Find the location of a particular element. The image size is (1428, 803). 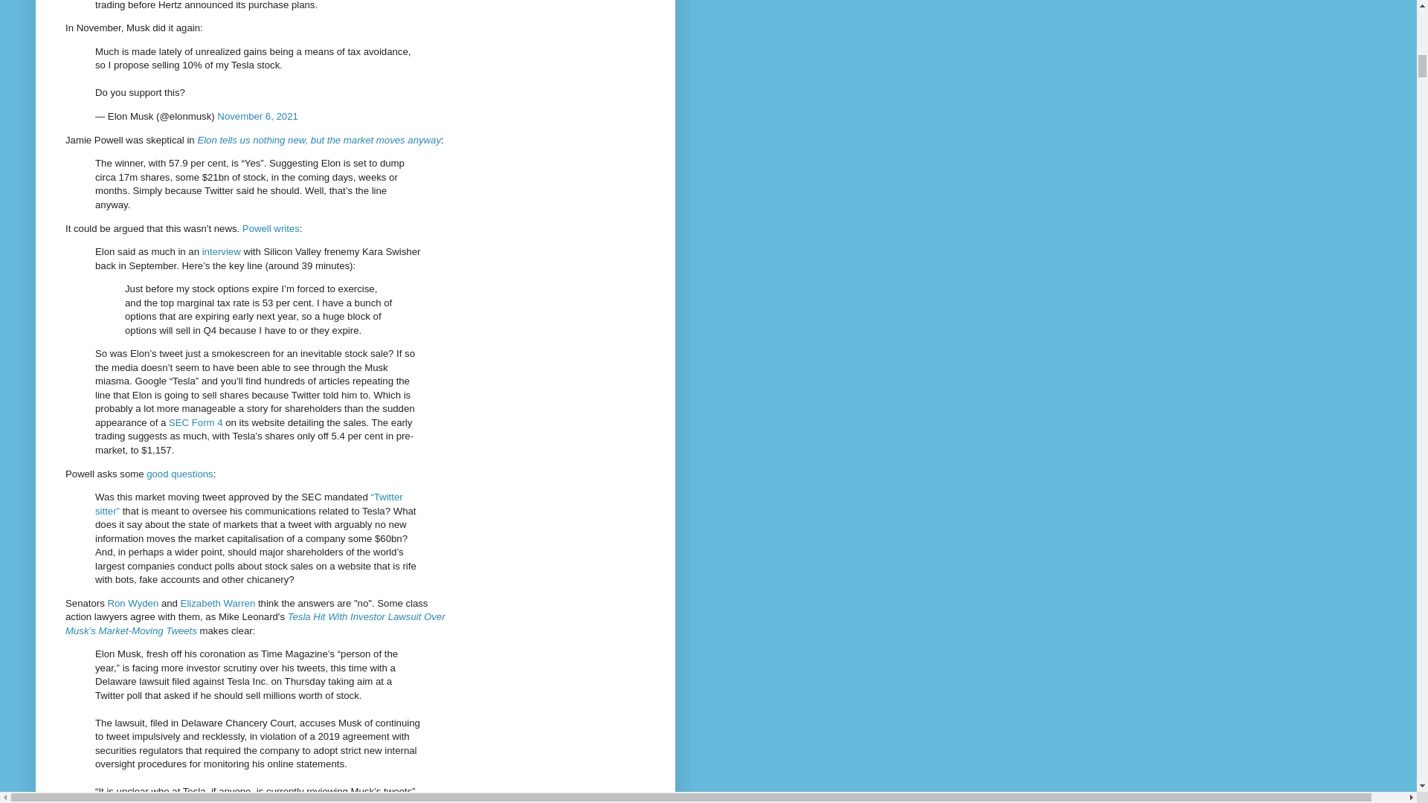

Ron Wyden is located at coordinates (132, 602).